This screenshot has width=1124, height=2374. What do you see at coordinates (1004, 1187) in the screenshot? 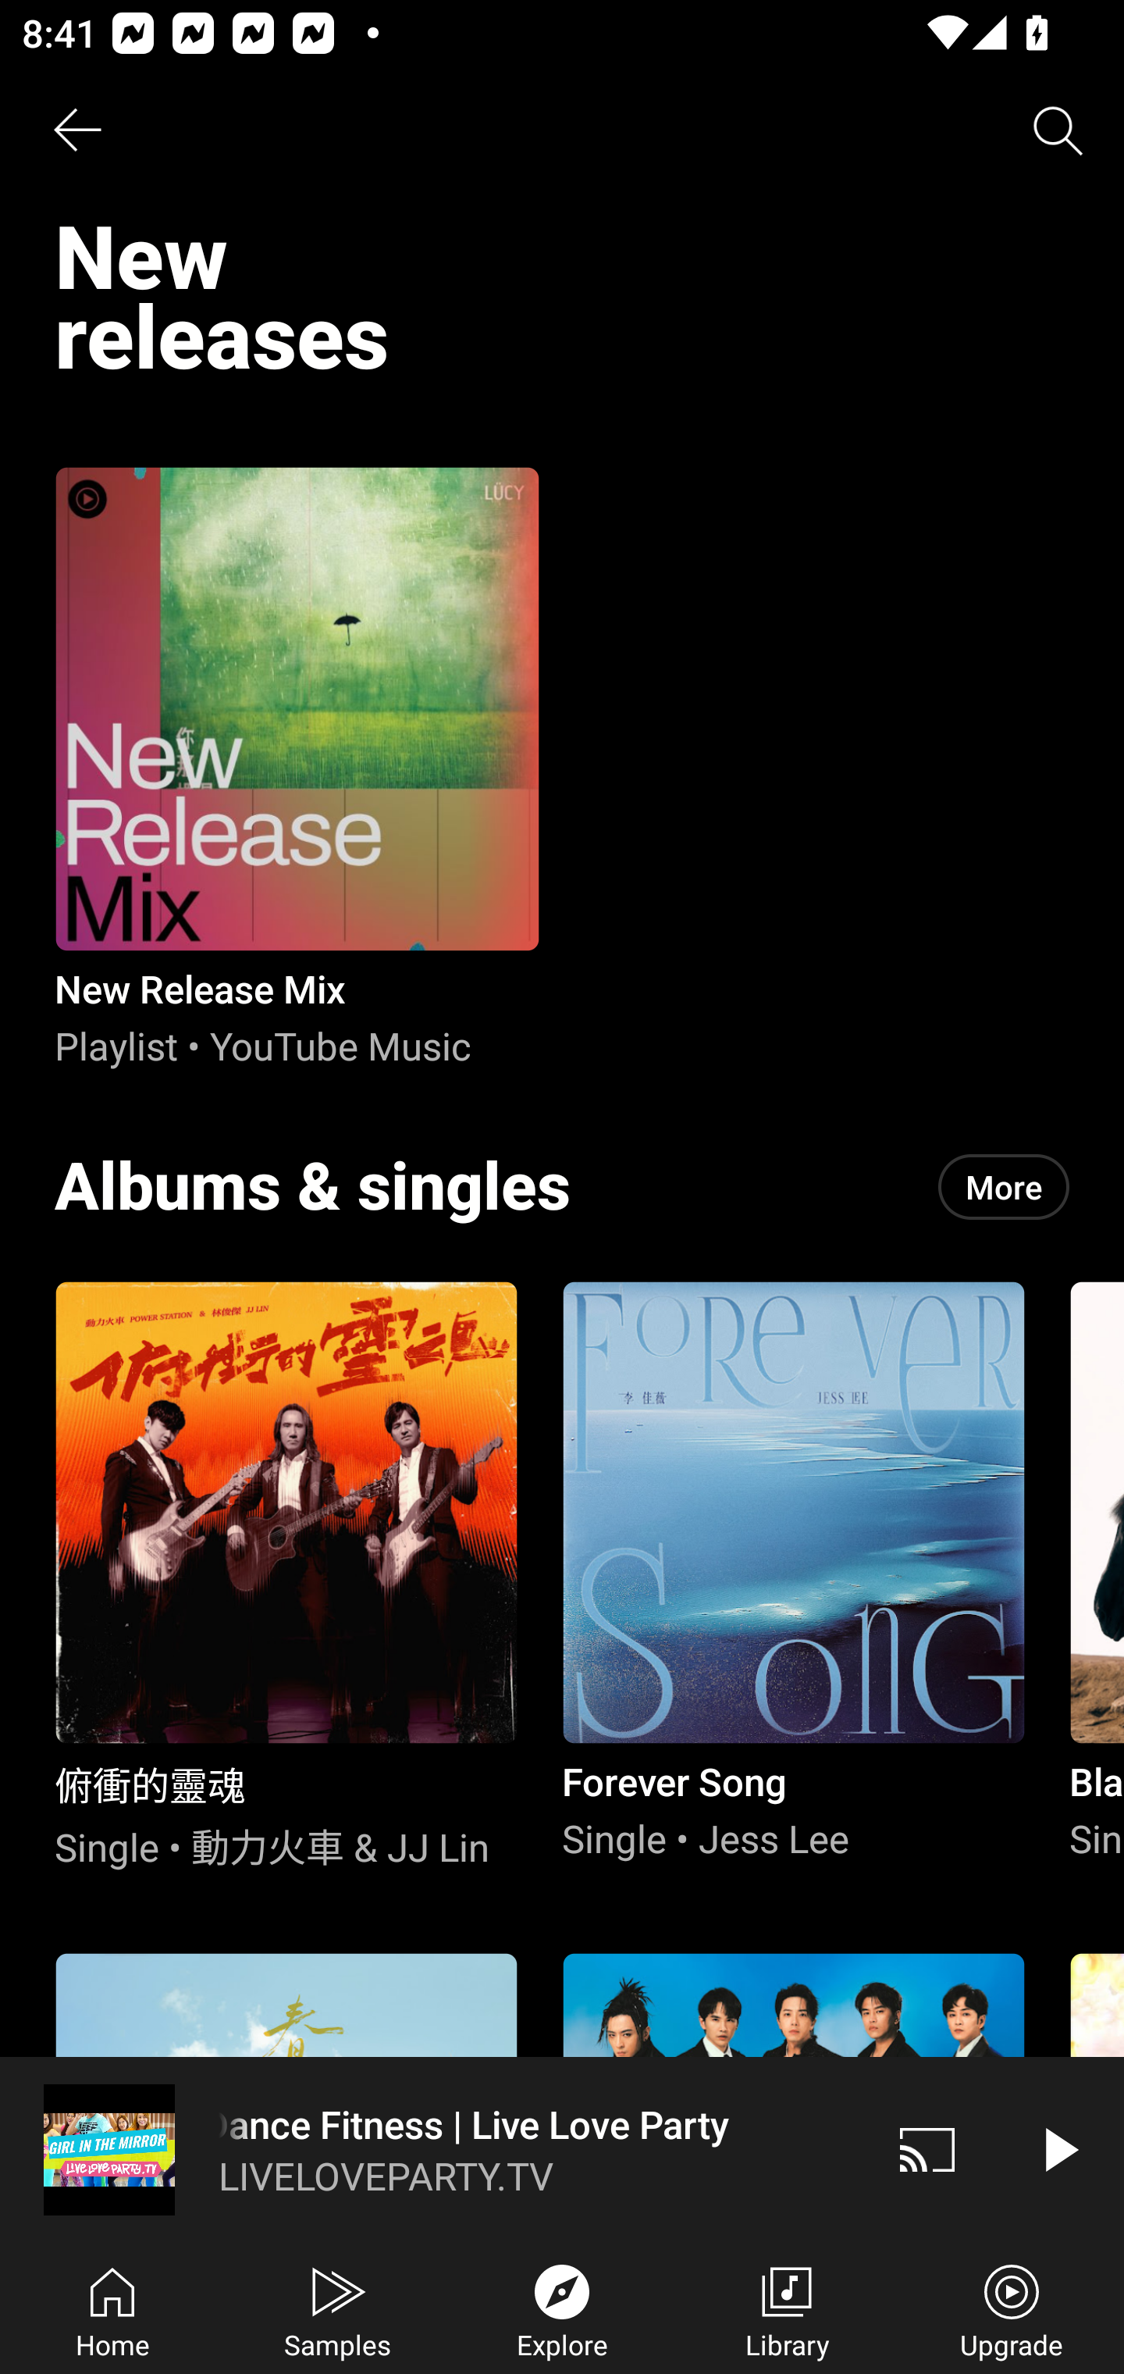
I see `More` at bounding box center [1004, 1187].